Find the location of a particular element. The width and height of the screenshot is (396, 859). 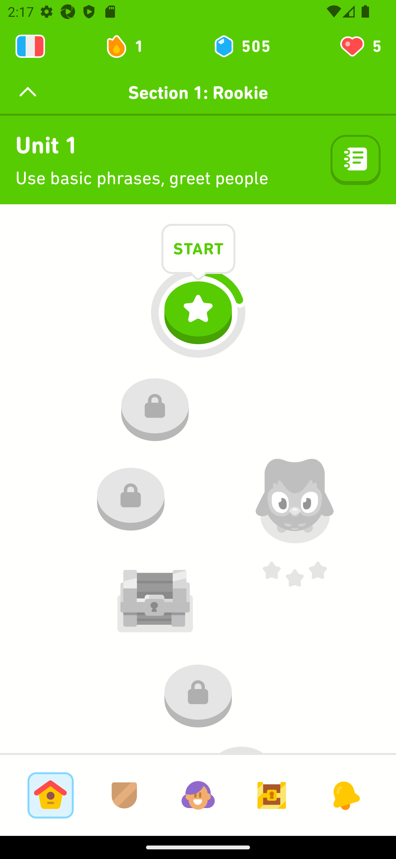

505 is located at coordinates (241, 46).